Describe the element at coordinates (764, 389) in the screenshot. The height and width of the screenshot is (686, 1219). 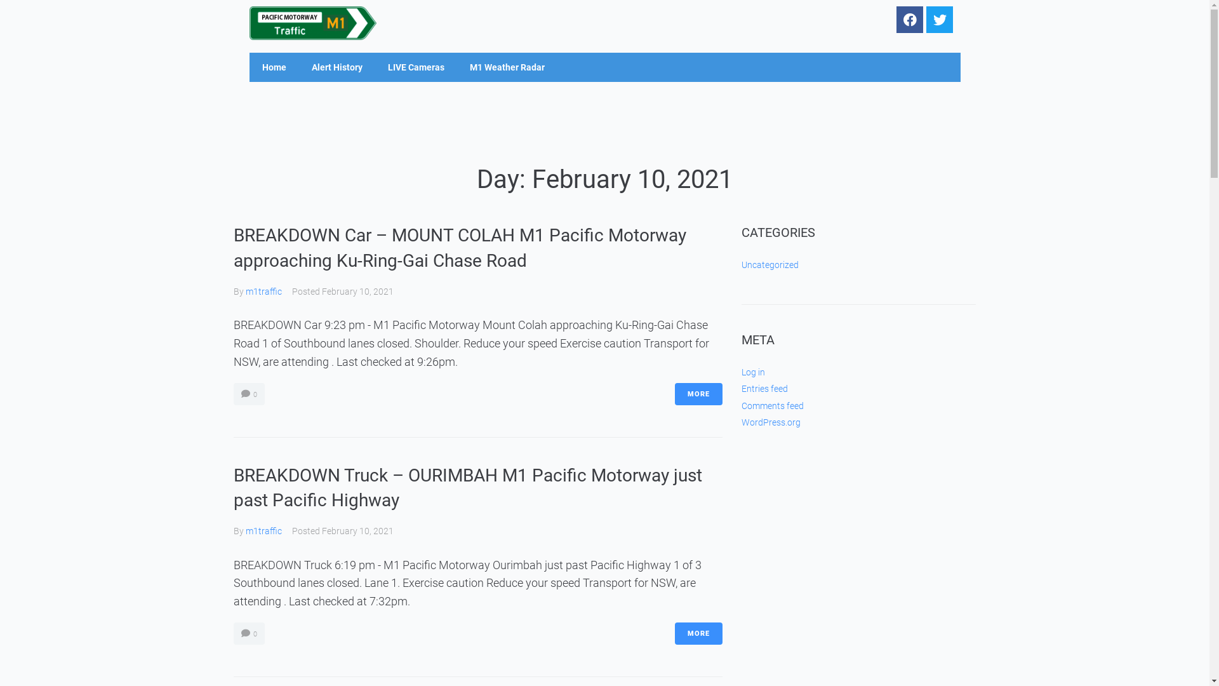
I see `Entries feed` at that location.